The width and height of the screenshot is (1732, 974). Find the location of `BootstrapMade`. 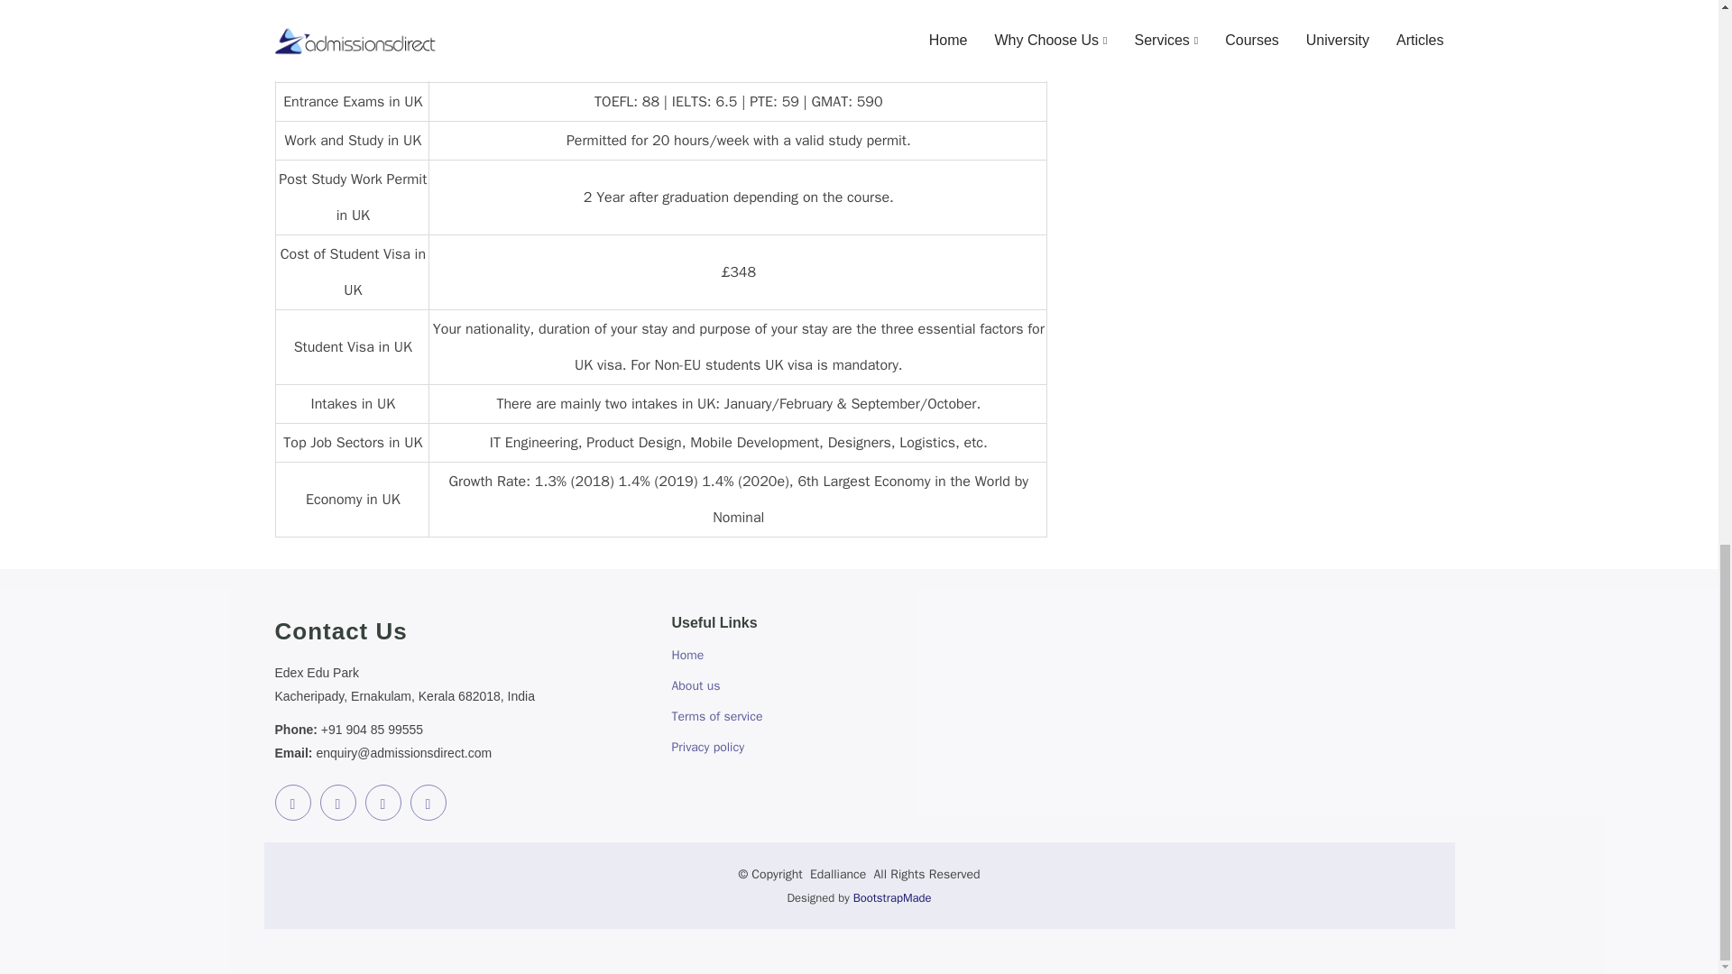

BootstrapMade is located at coordinates (892, 898).